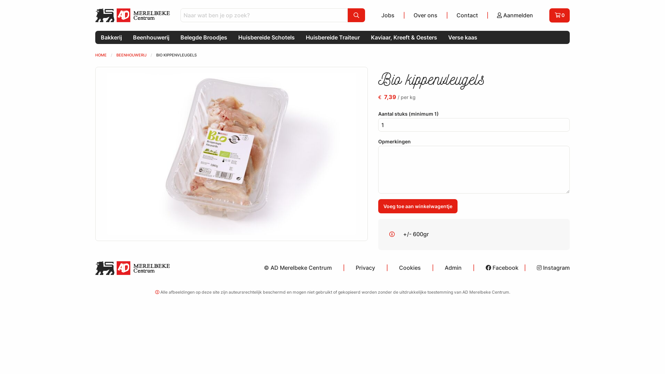 The height and width of the screenshot is (374, 665). Describe the element at coordinates (463, 37) in the screenshot. I see `Verse kaas` at that location.